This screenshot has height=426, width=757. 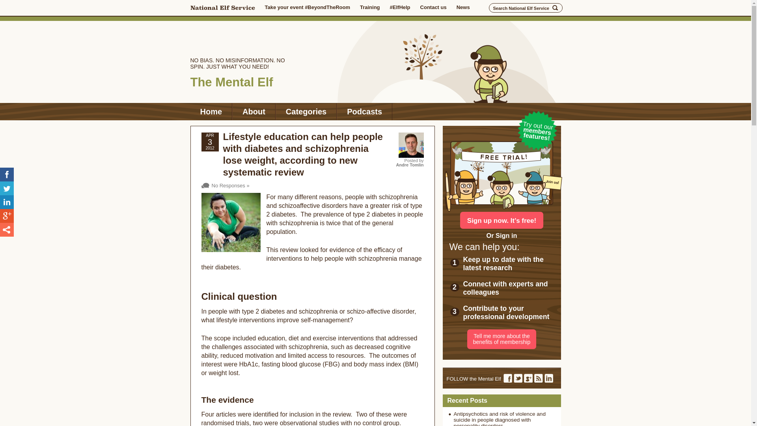 What do you see at coordinates (7, 174) in the screenshot?
I see `Share on Facebook` at bounding box center [7, 174].